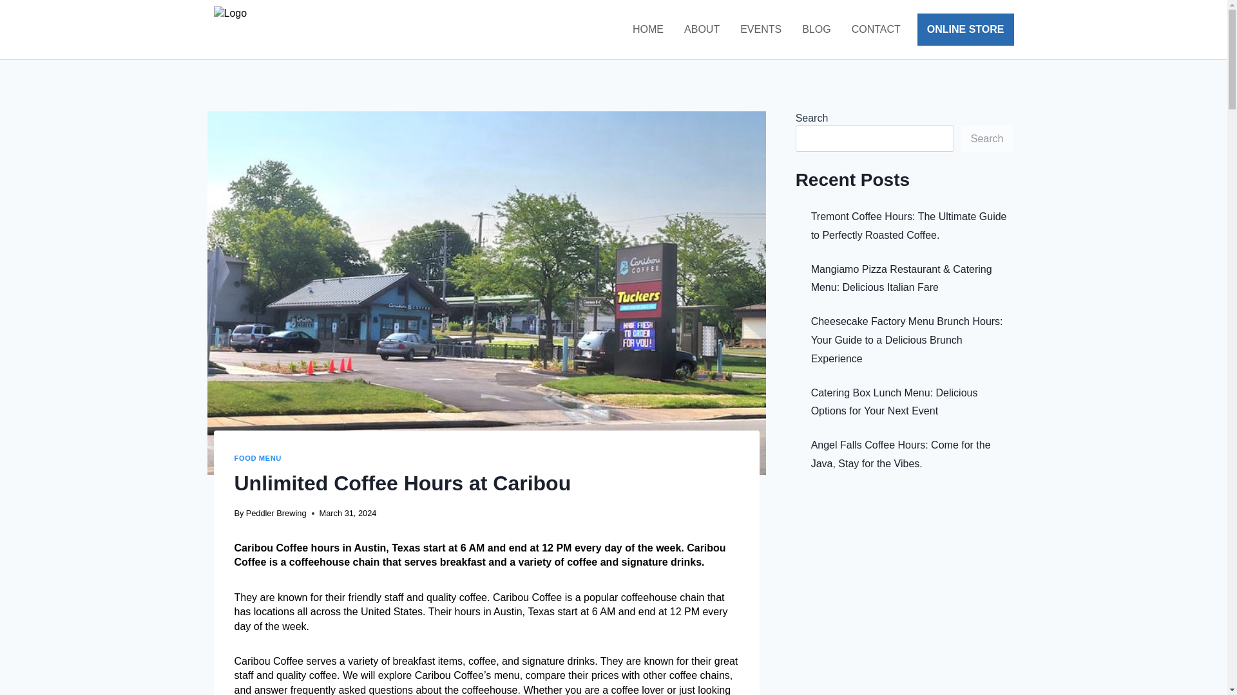 The image size is (1237, 695). What do you see at coordinates (276, 512) in the screenshot?
I see `Peddler Brewing` at bounding box center [276, 512].